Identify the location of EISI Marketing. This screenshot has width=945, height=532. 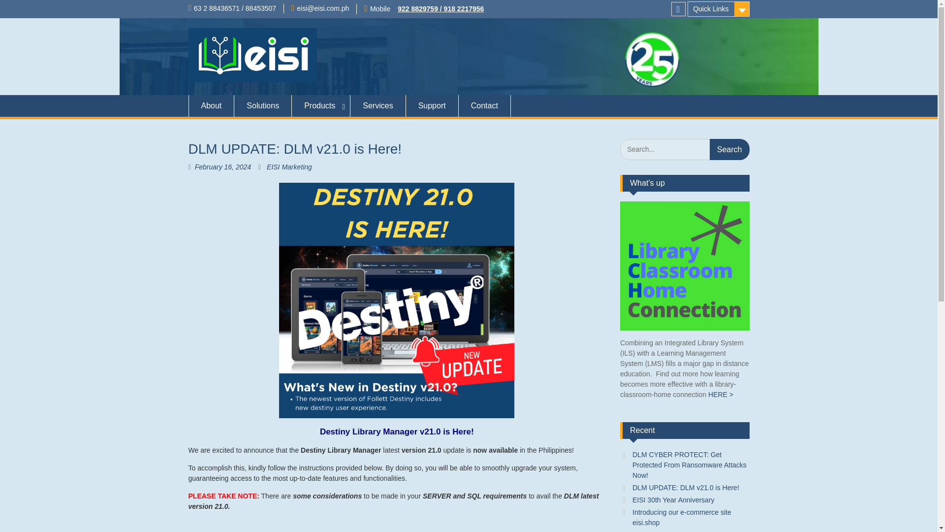
(289, 166).